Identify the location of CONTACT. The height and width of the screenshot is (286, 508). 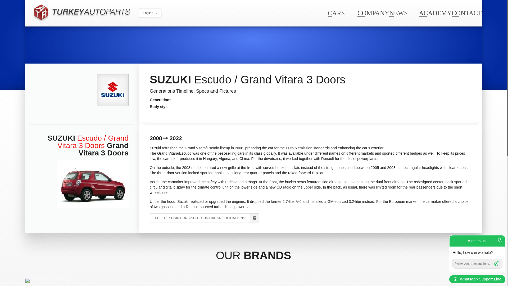
(466, 13).